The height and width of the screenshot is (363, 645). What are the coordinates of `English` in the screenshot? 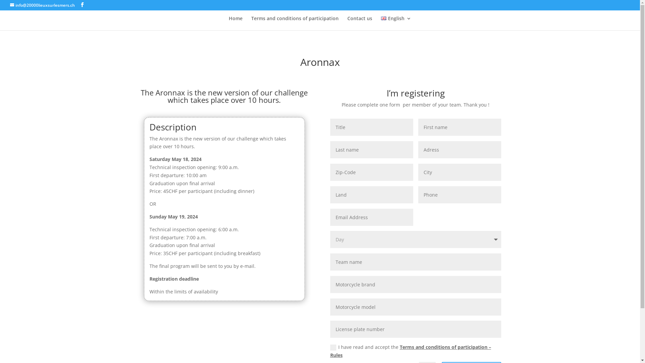 It's located at (396, 23).